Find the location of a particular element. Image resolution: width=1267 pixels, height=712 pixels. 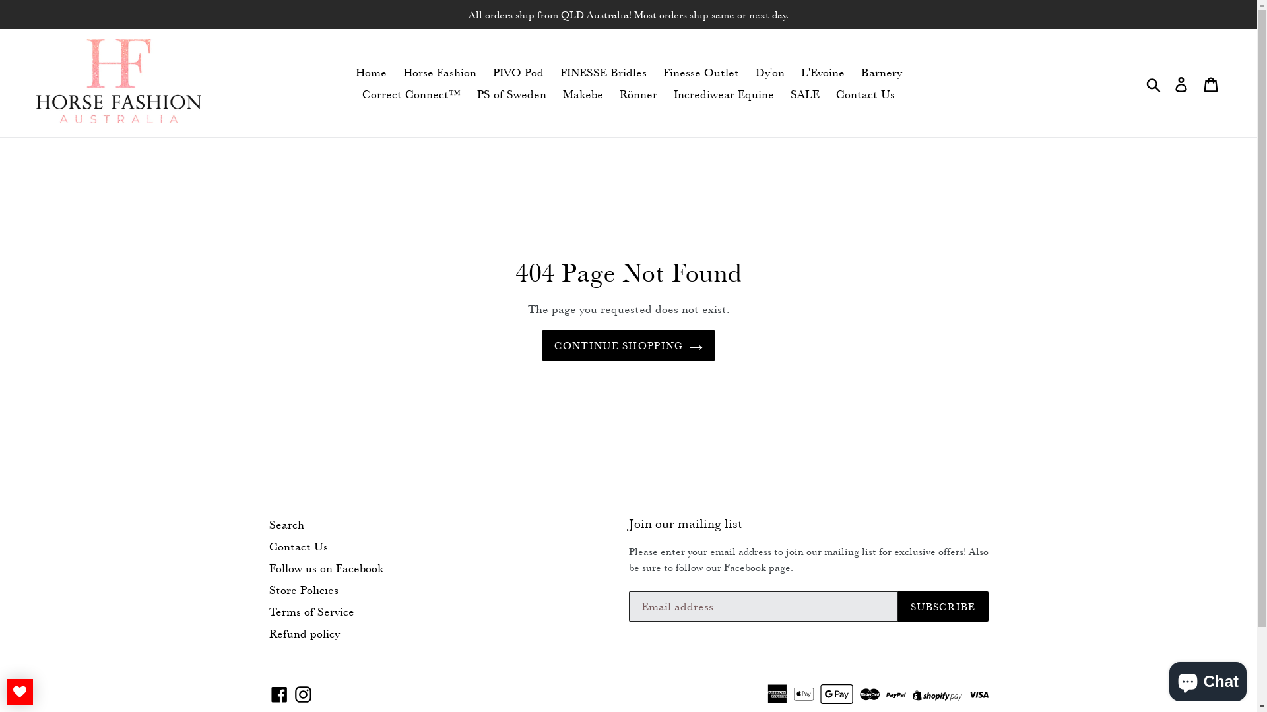

Contact Us is located at coordinates (866, 94).